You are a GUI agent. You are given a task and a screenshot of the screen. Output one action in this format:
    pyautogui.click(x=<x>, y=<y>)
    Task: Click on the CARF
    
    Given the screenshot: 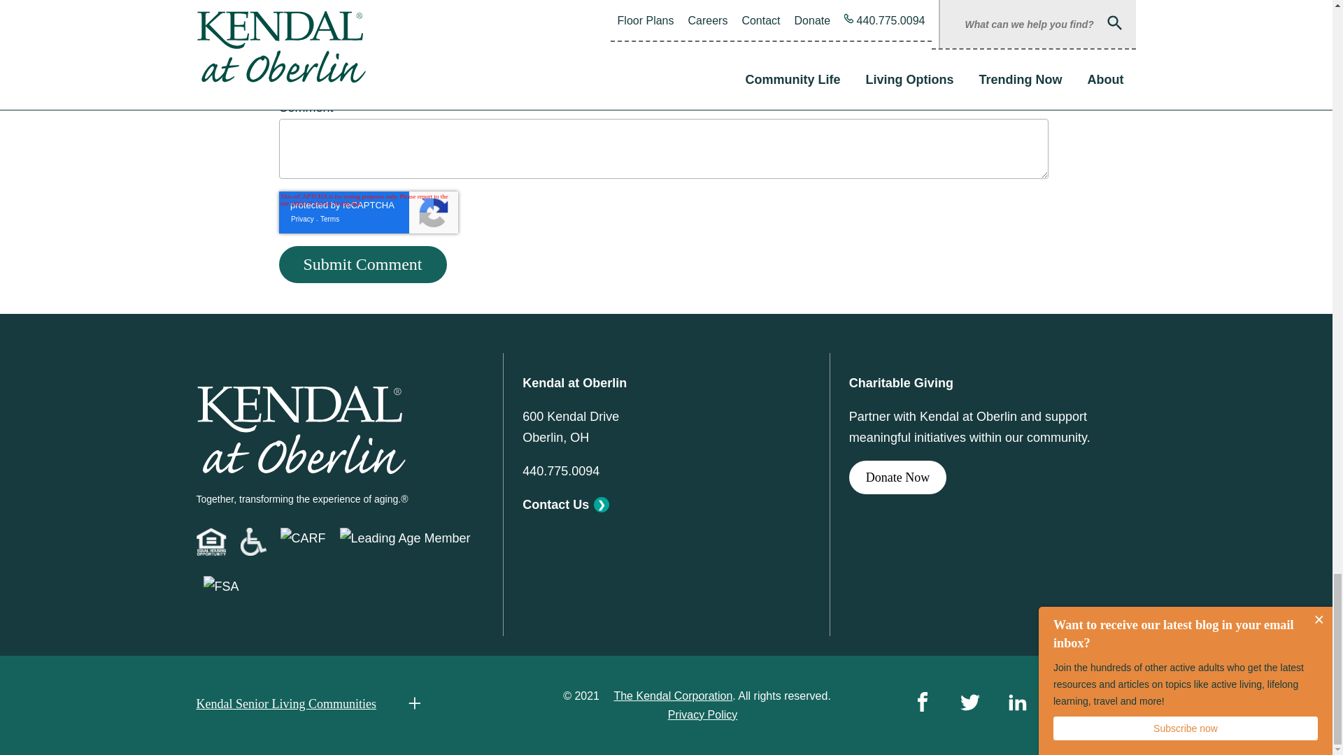 What is the action you would take?
    pyautogui.click(x=302, y=538)
    